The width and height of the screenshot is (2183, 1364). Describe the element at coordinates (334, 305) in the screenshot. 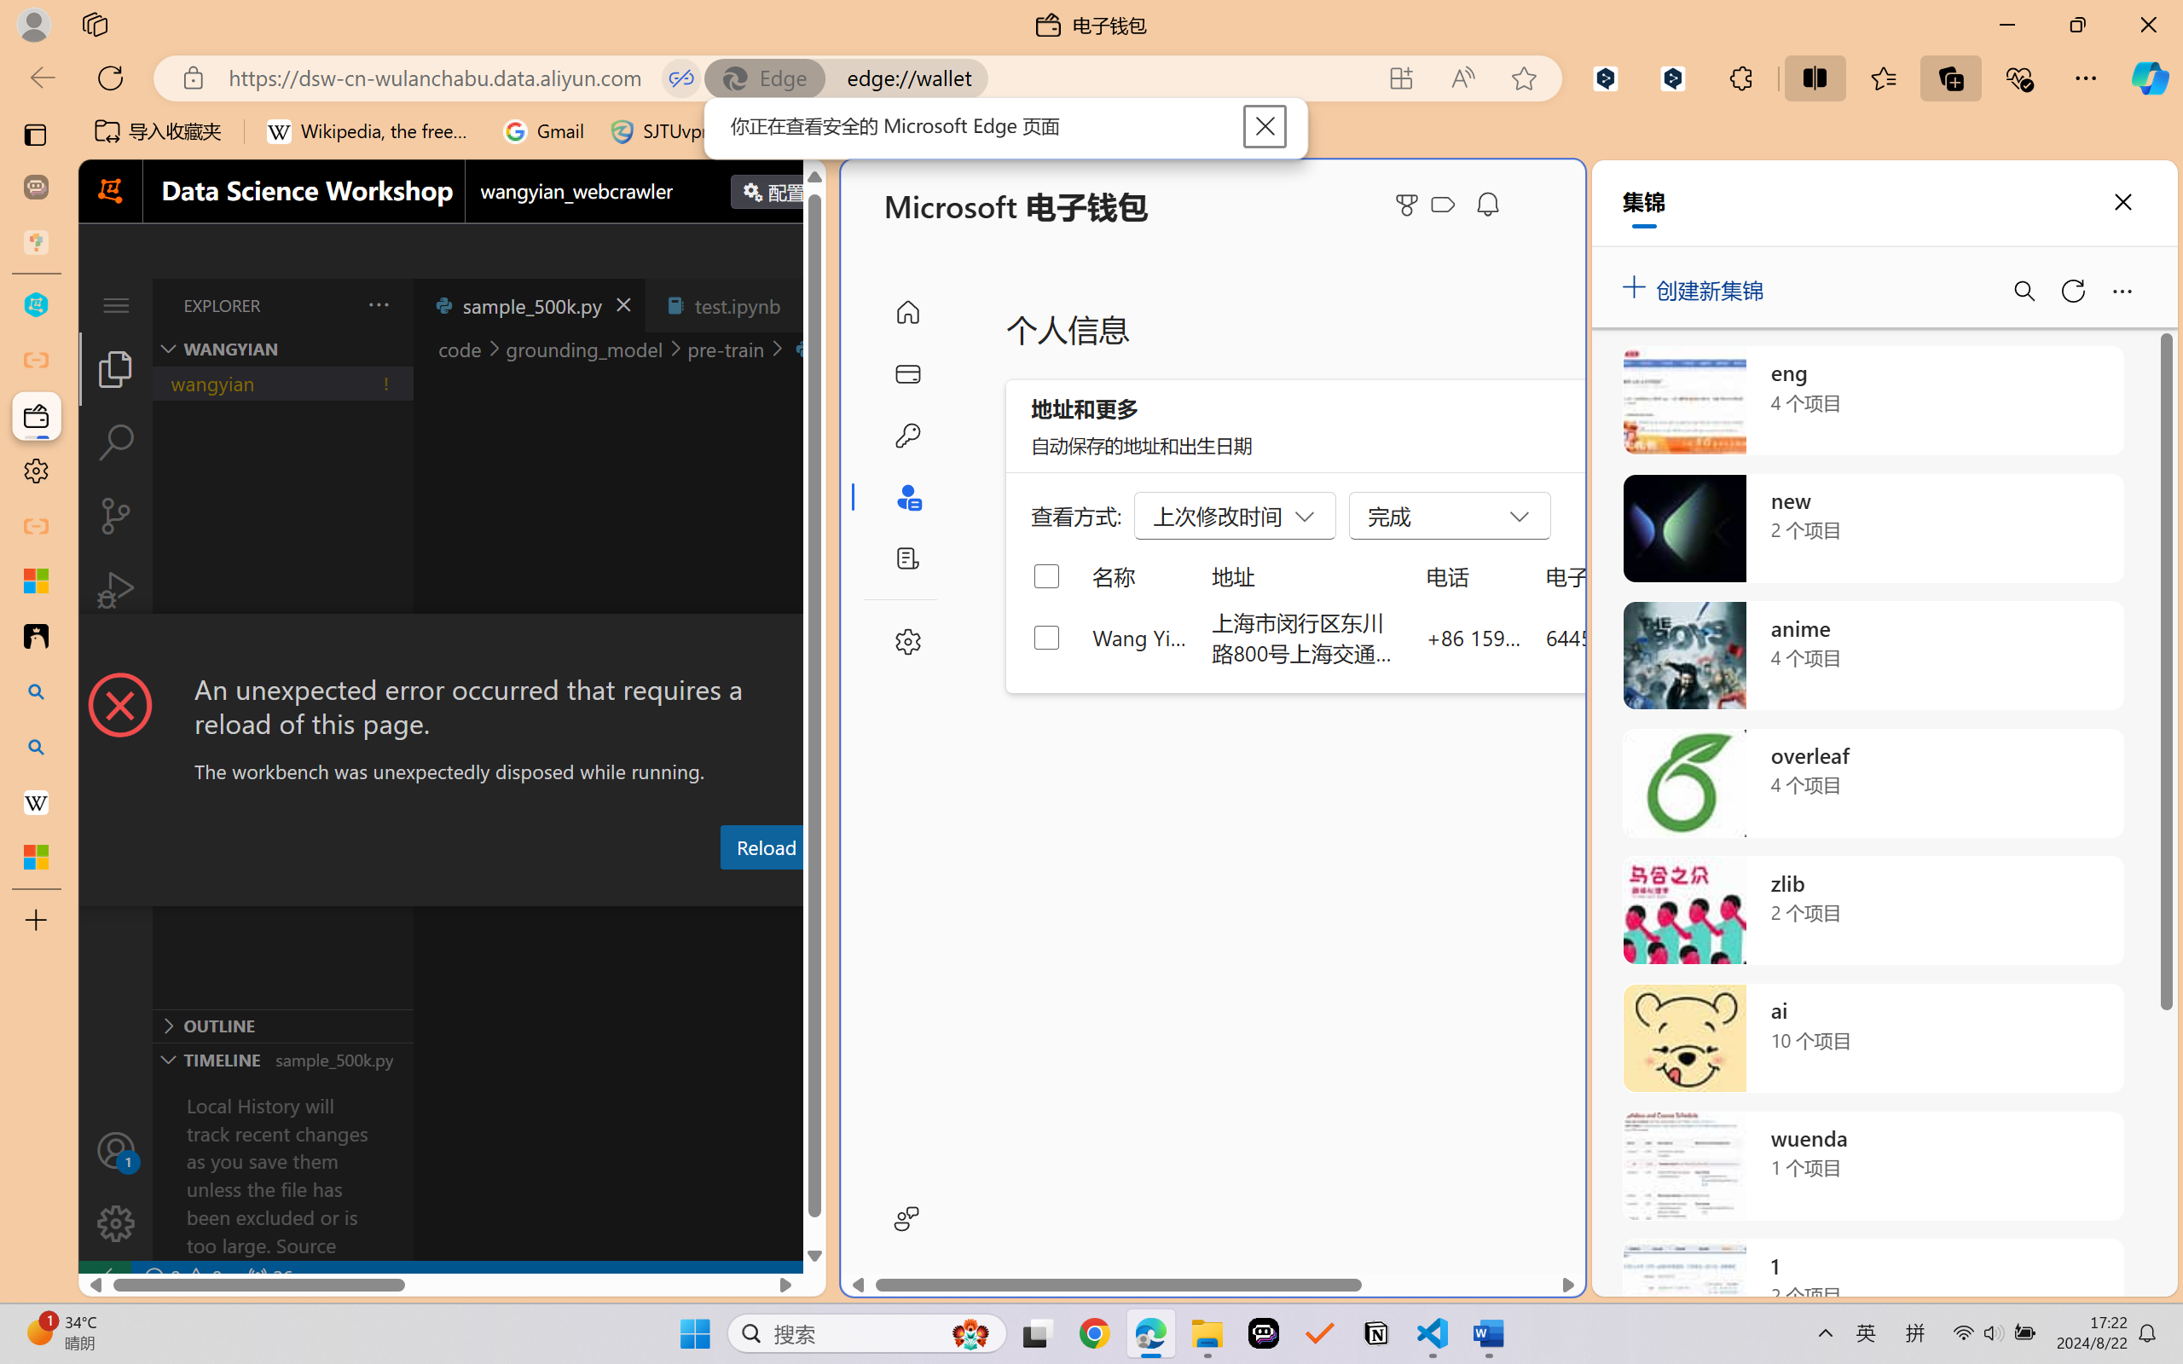

I see `Explorer actions` at that location.